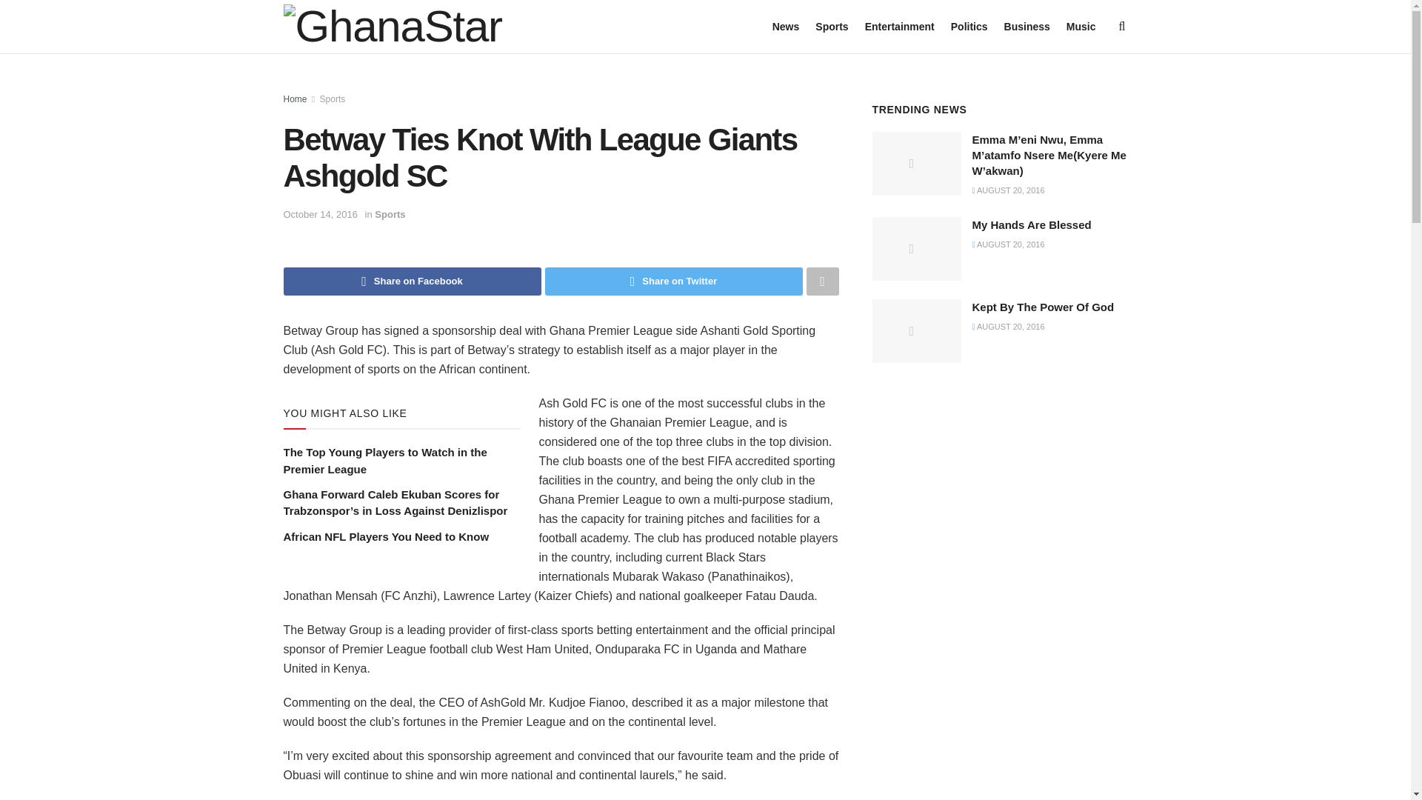  Describe the element at coordinates (785, 26) in the screenshot. I see `News` at that location.